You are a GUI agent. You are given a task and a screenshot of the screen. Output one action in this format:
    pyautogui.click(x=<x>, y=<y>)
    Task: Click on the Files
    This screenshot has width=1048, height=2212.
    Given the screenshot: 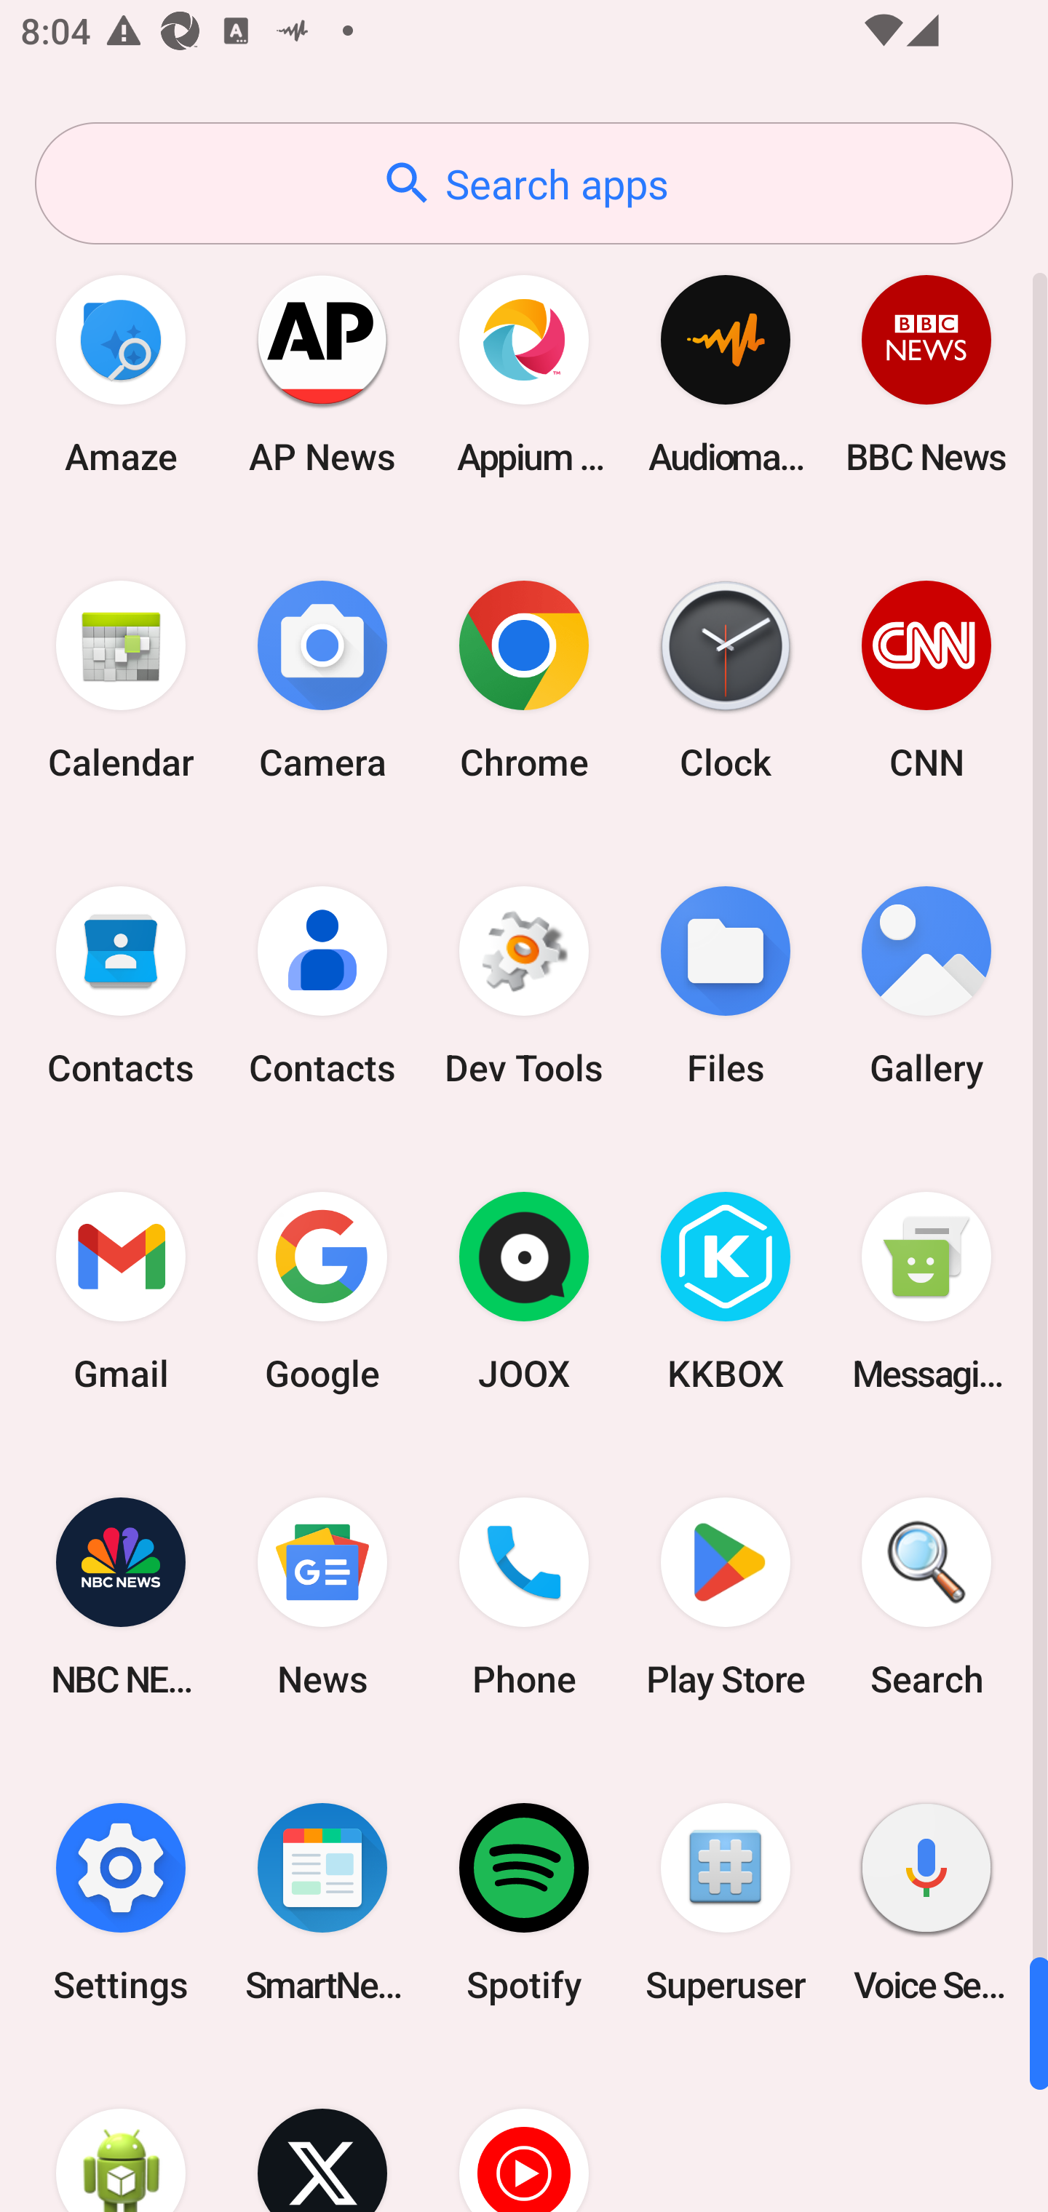 What is the action you would take?
    pyautogui.click(x=725, y=987)
    